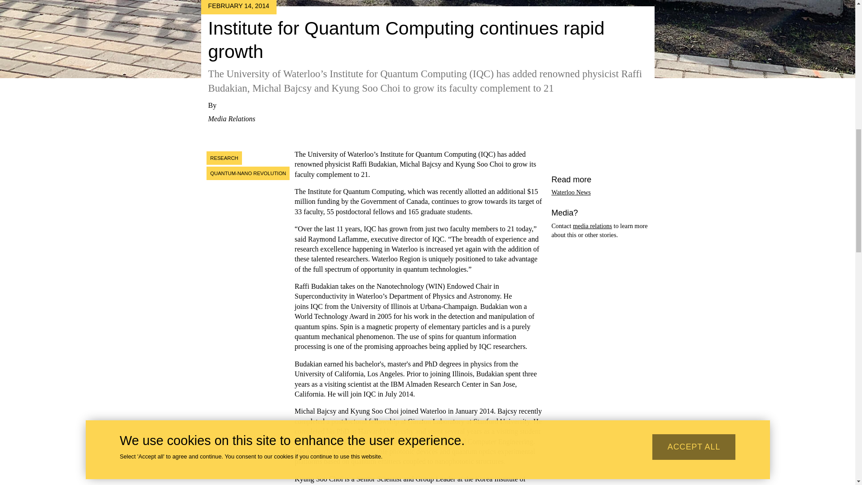  Describe the element at coordinates (593, 225) in the screenshot. I see `media relations` at that location.